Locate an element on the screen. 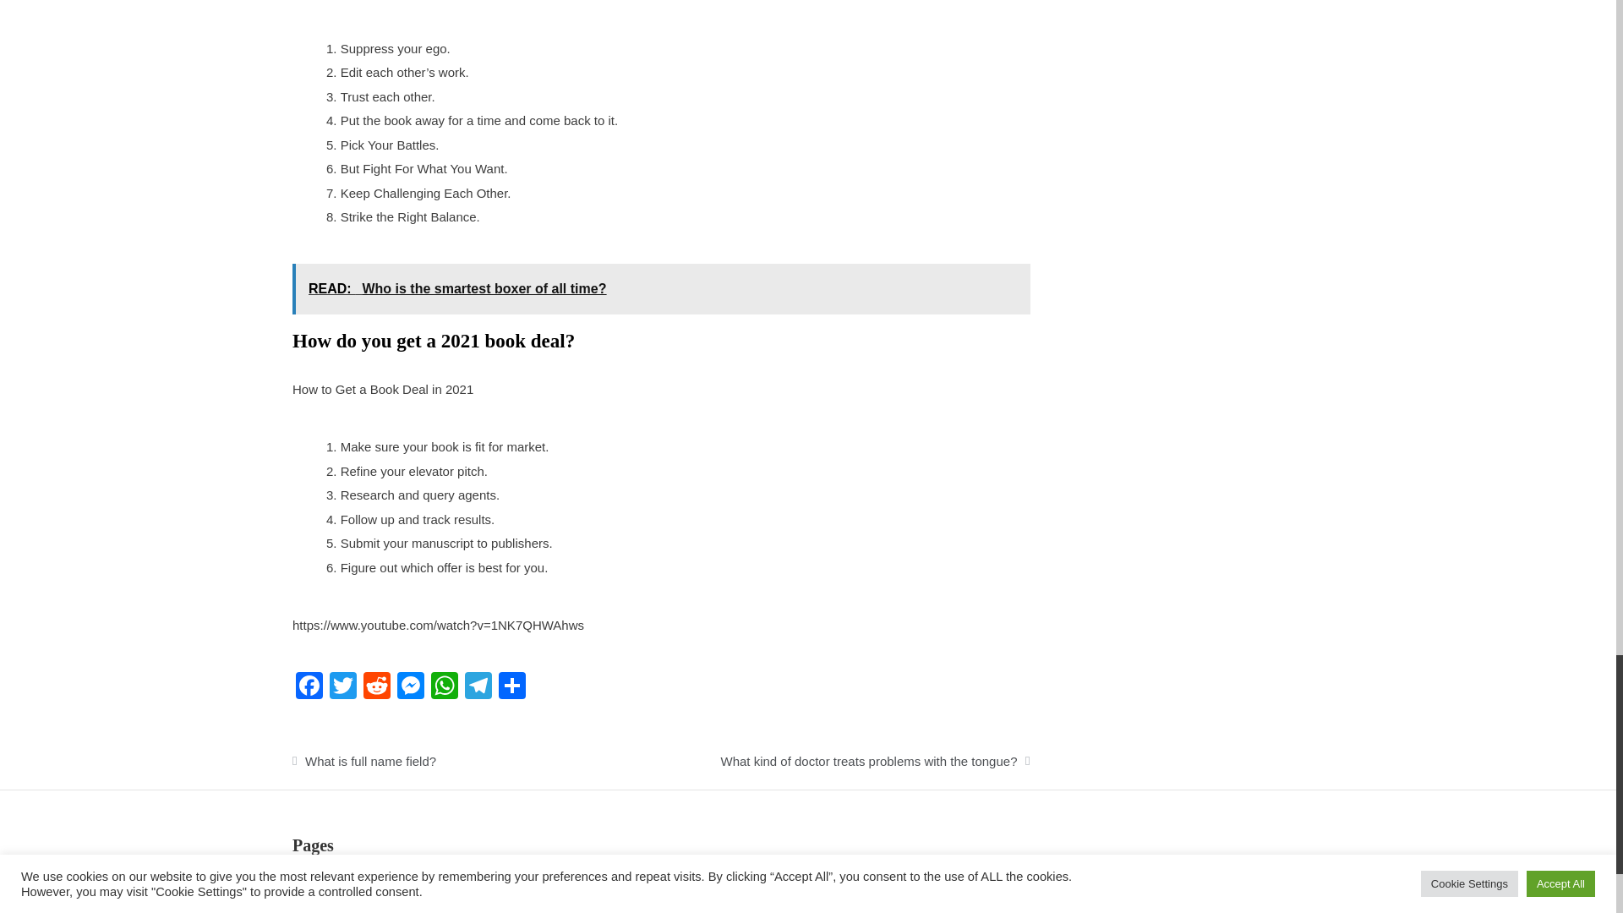 This screenshot has height=913, width=1623. Messenger is located at coordinates (411, 686).